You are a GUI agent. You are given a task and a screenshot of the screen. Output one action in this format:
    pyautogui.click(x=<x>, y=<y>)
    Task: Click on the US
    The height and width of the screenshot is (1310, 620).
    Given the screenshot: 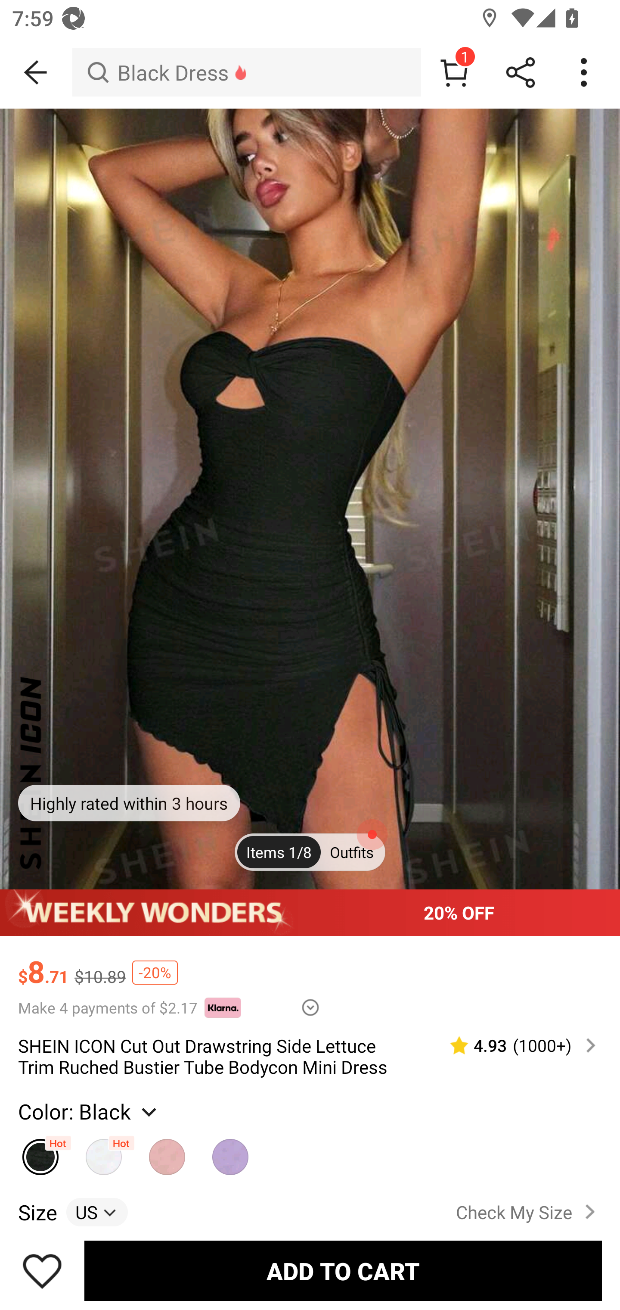 What is the action you would take?
    pyautogui.click(x=97, y=1212)
    